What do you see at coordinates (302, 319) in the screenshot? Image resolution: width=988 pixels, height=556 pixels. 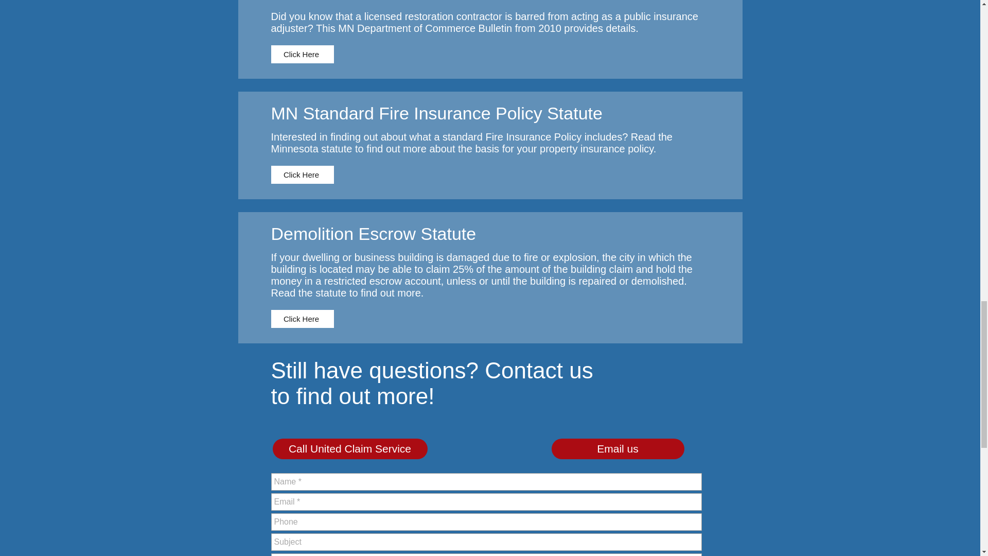 I see `Click Here` at bounding box center [302, 319].